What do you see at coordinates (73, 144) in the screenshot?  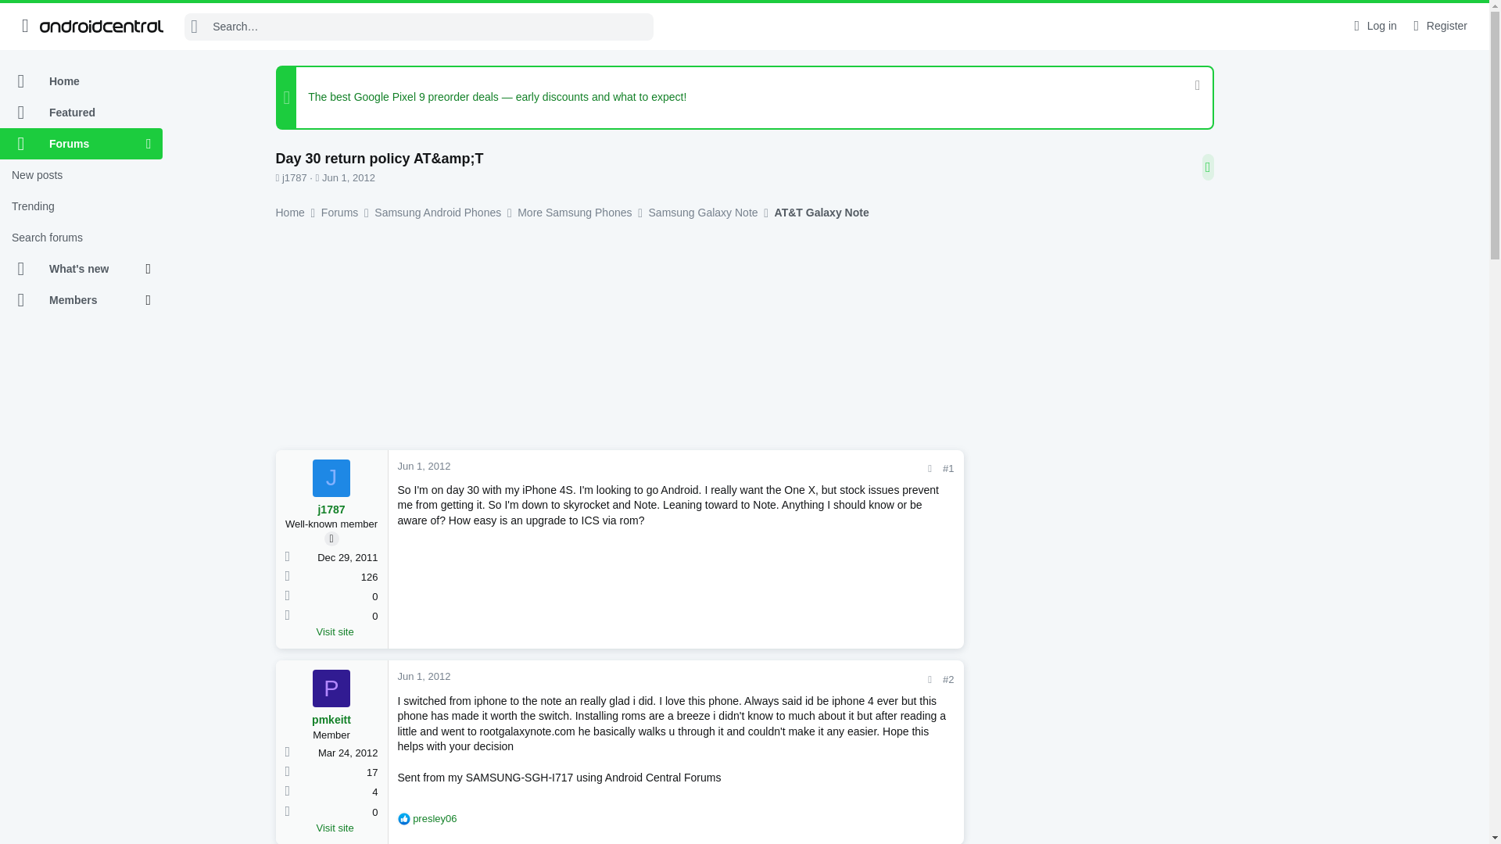 I see `Forums` at bounding box center [73, 144].